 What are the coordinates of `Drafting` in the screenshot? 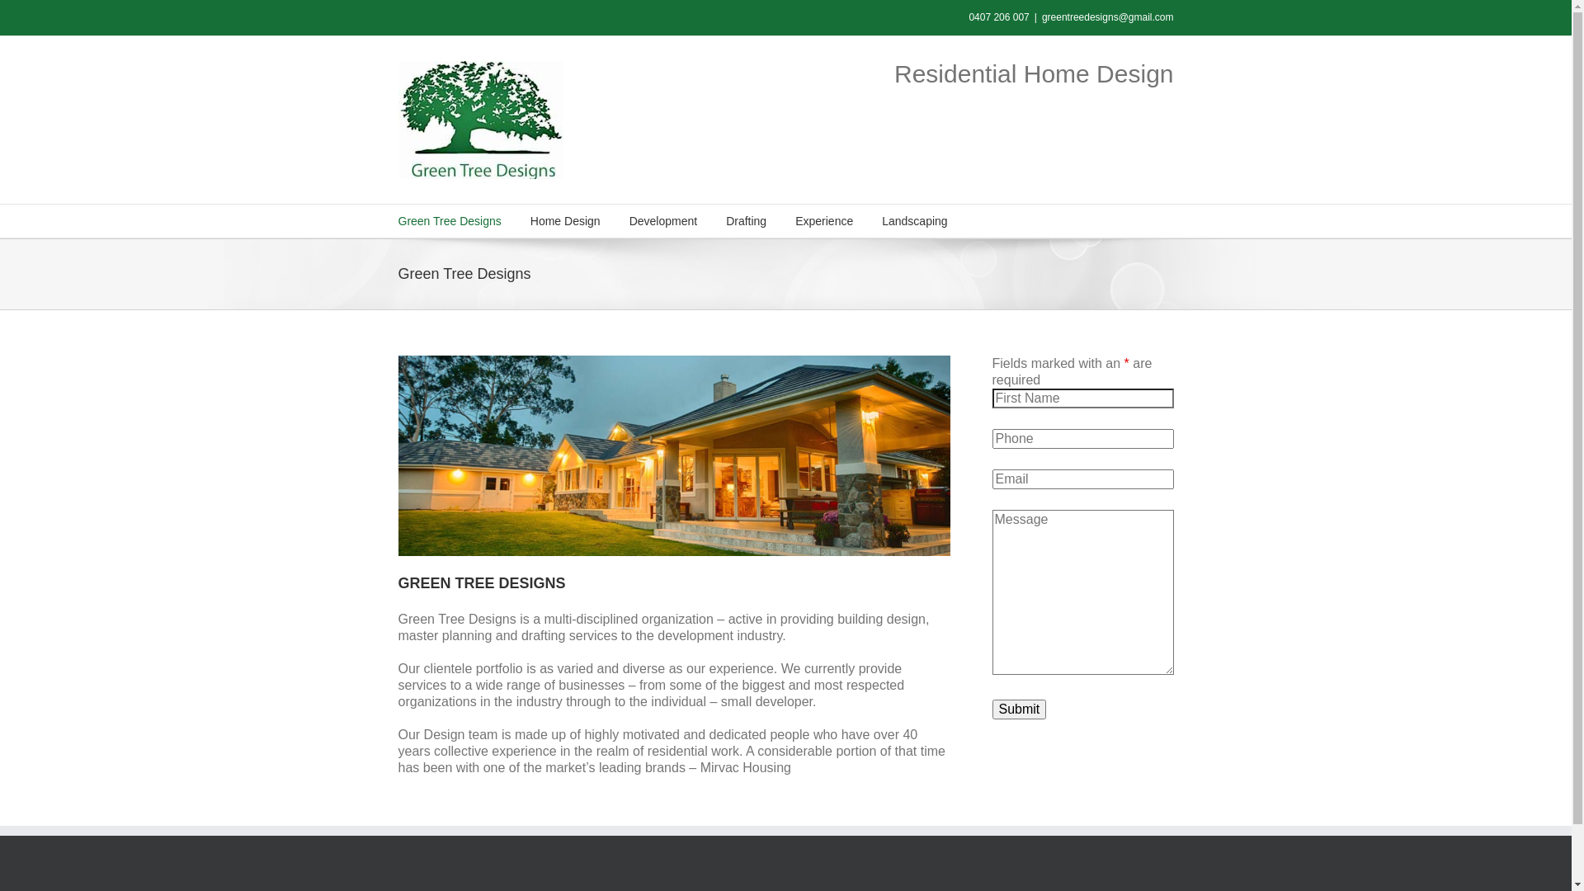 It's located at (746, 221).